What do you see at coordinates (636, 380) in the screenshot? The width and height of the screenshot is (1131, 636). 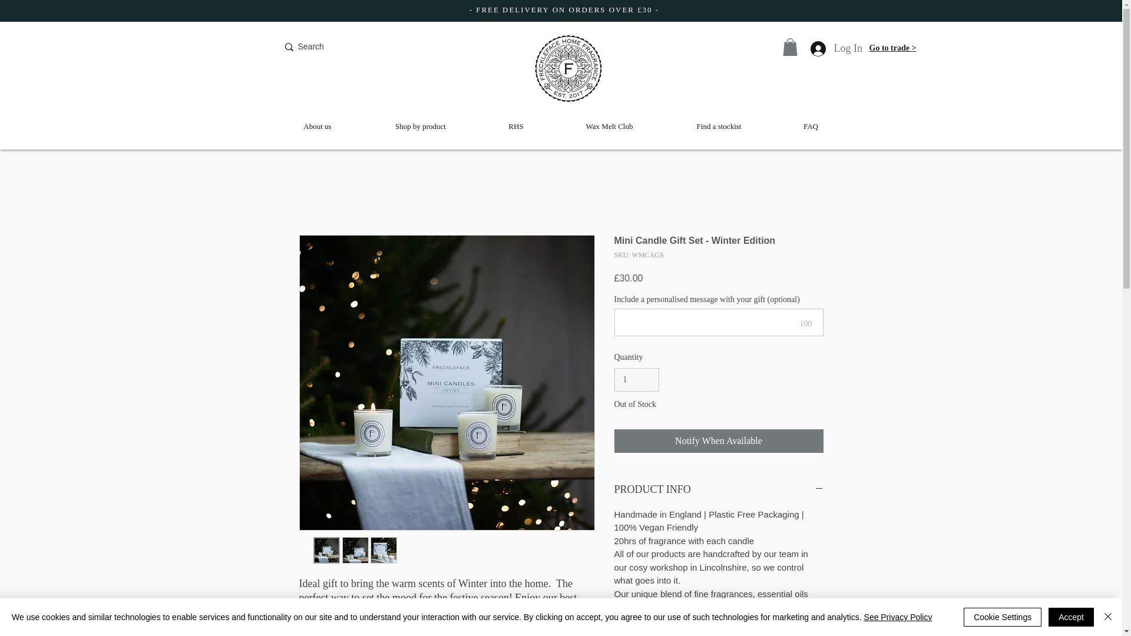 I see `1` at bounding box center [636, 380].